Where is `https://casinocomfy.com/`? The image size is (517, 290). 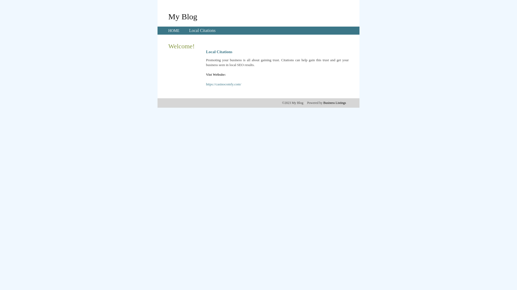 https://casinocomfy.com/ is located at coordinates (223, 84).